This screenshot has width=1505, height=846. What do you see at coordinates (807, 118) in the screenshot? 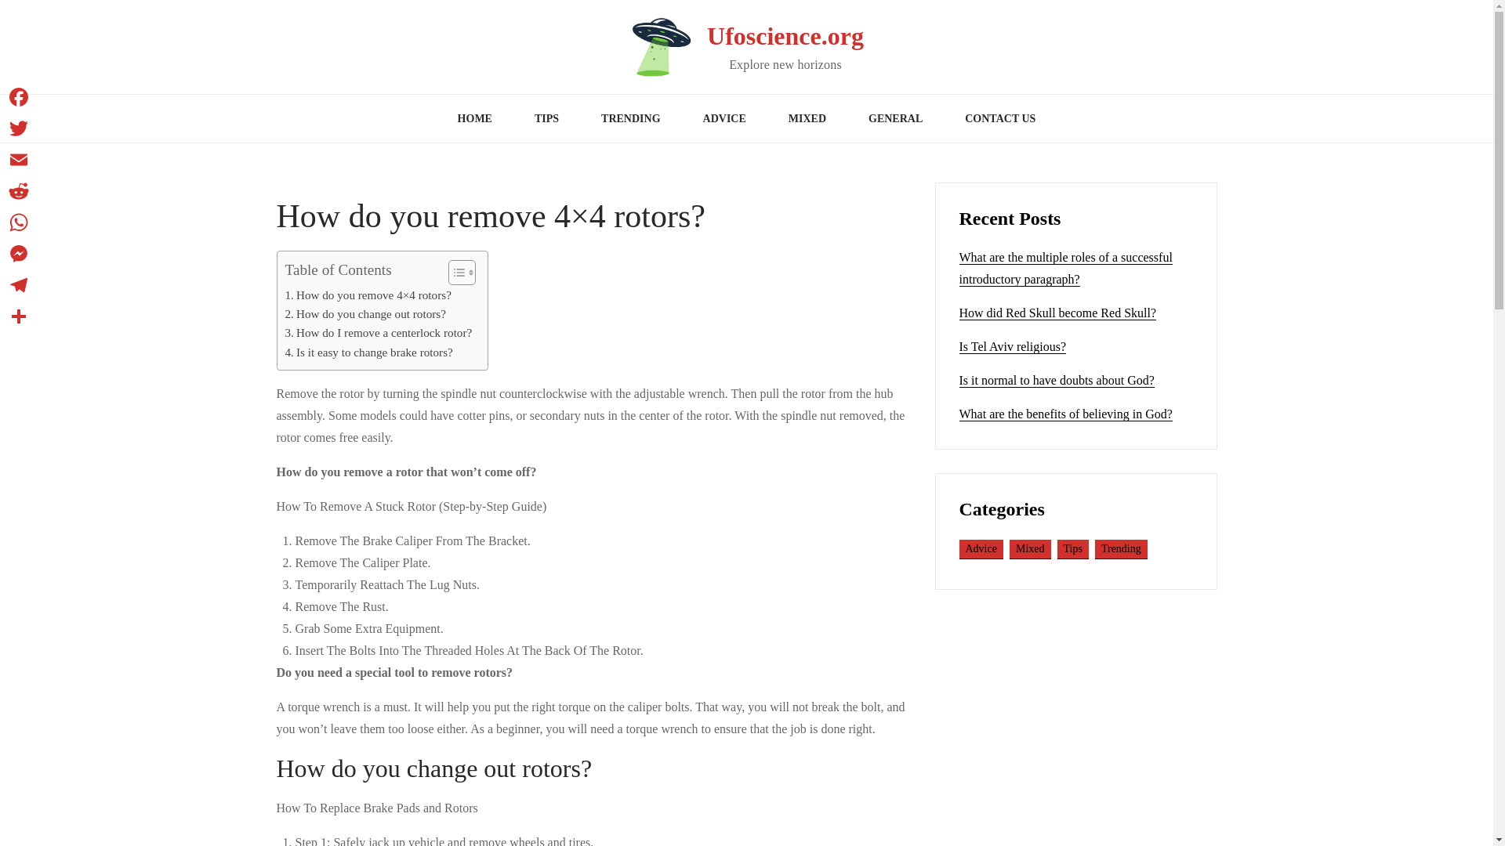
I see `MIXED` at bounding box center [807, 118].